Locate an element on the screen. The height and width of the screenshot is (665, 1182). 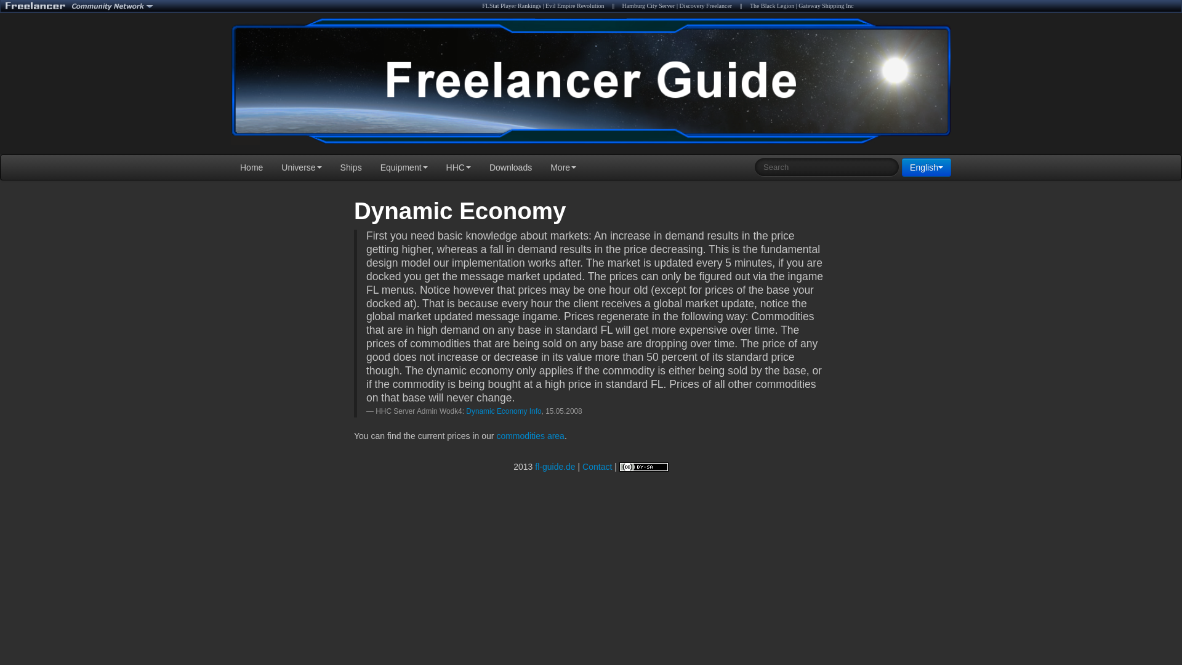
Gateway Shipping Inc is located at coordinates (826, 6).